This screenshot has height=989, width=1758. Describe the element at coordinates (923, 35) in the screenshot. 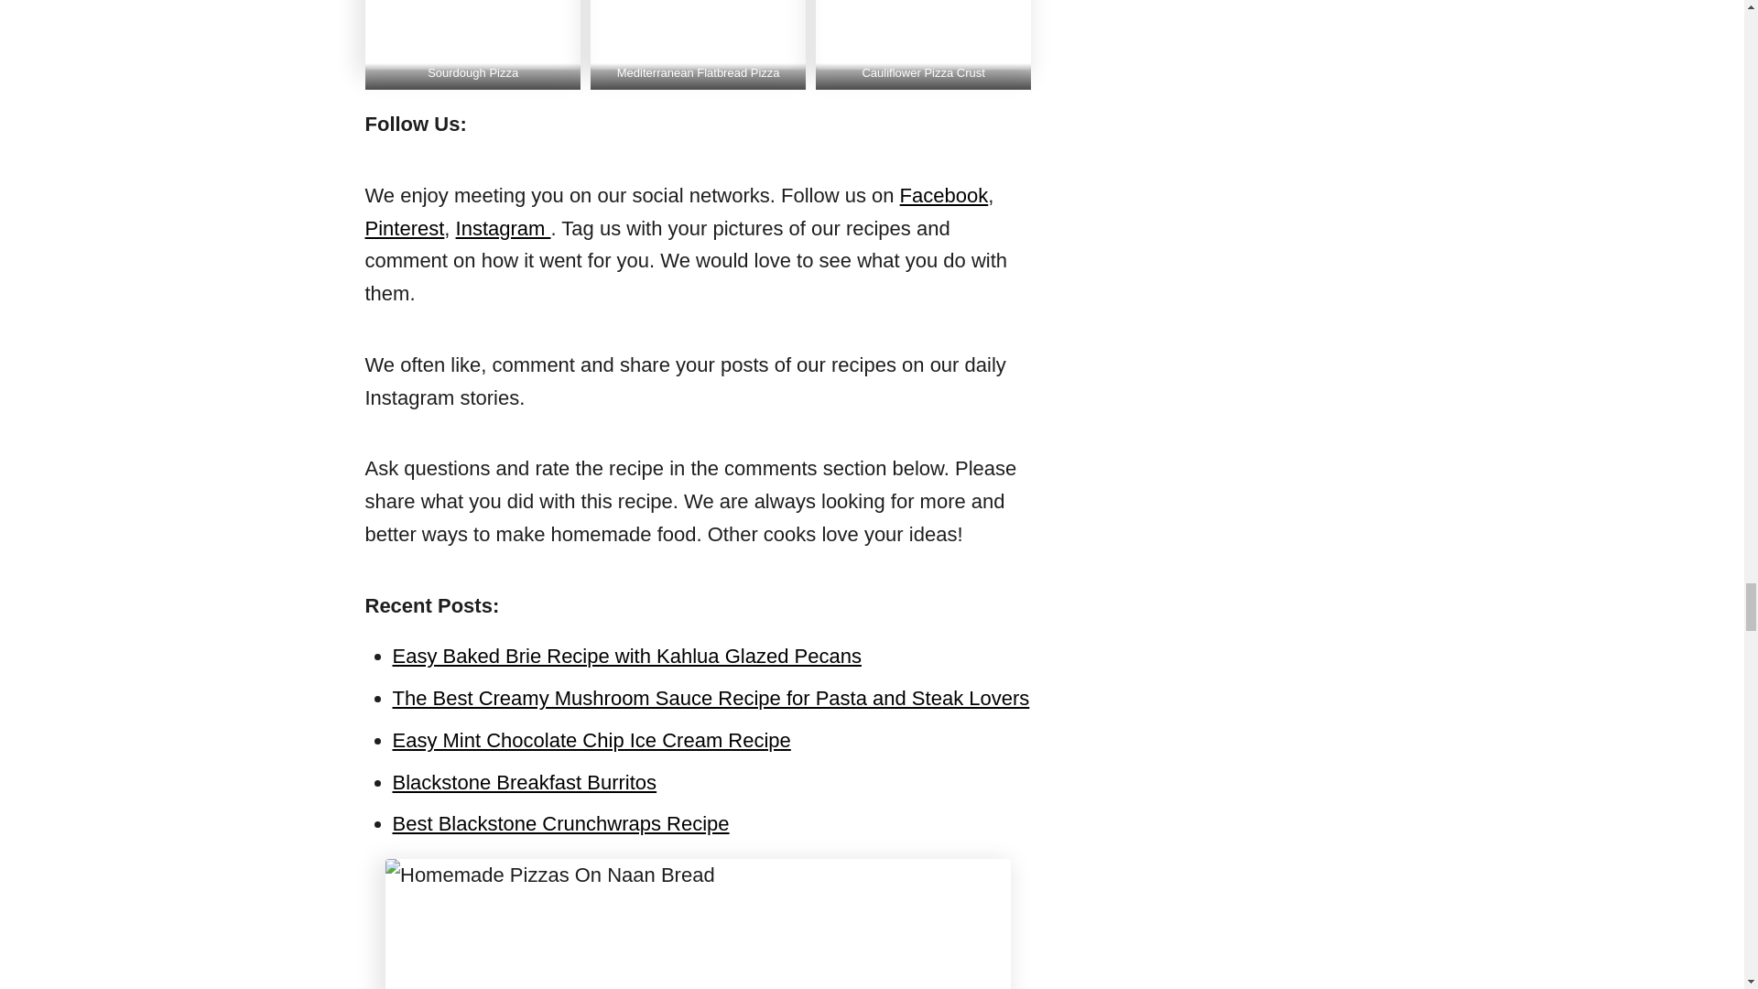

I see `Homemade Pizzas On Indian Naan Bread 10` at that location.